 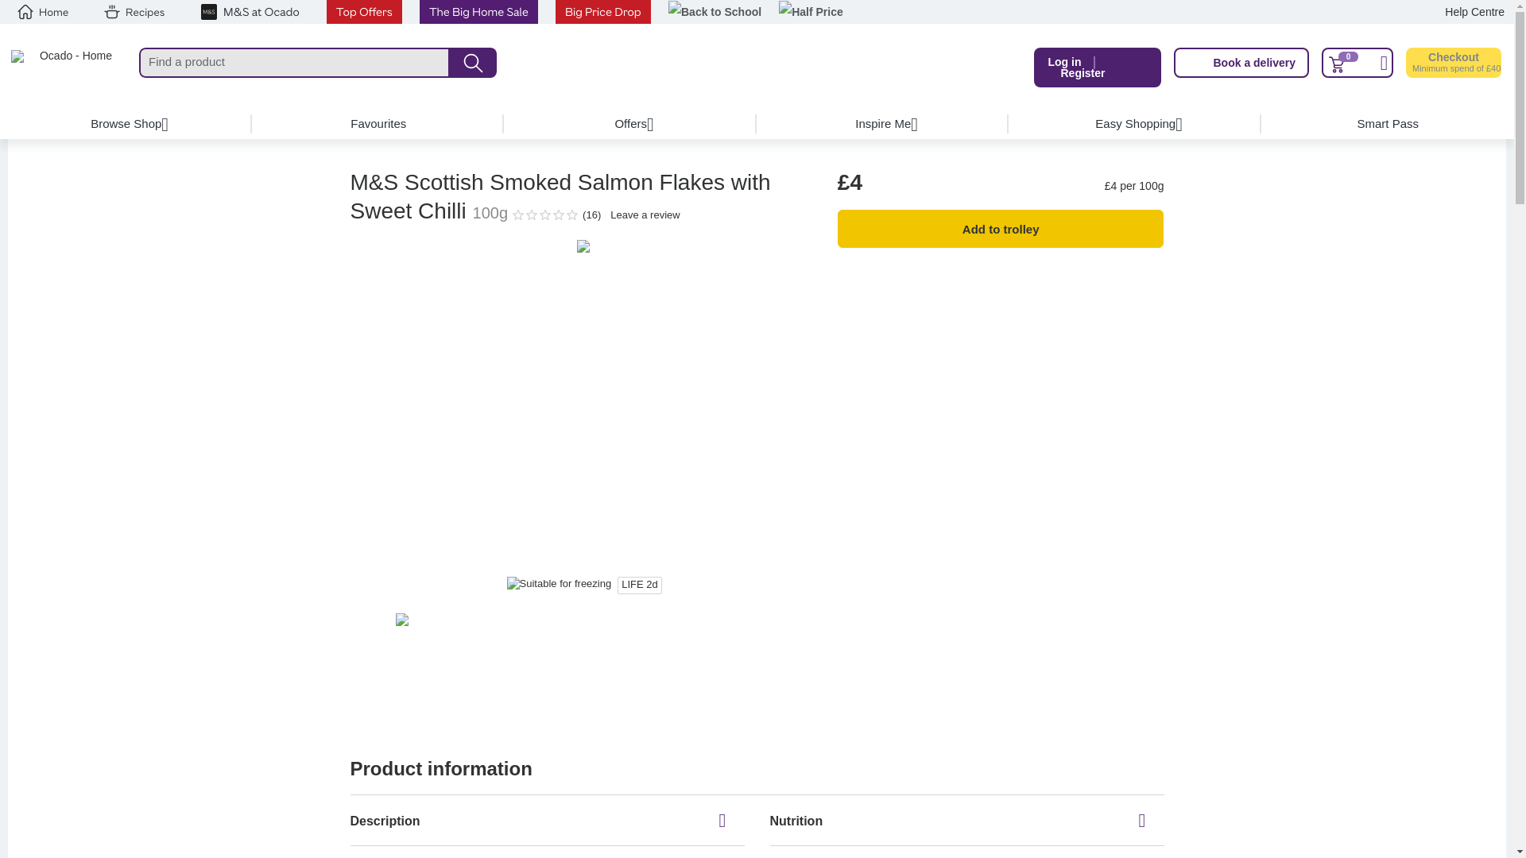 I want to click on Home, so click(x=43, y=12).